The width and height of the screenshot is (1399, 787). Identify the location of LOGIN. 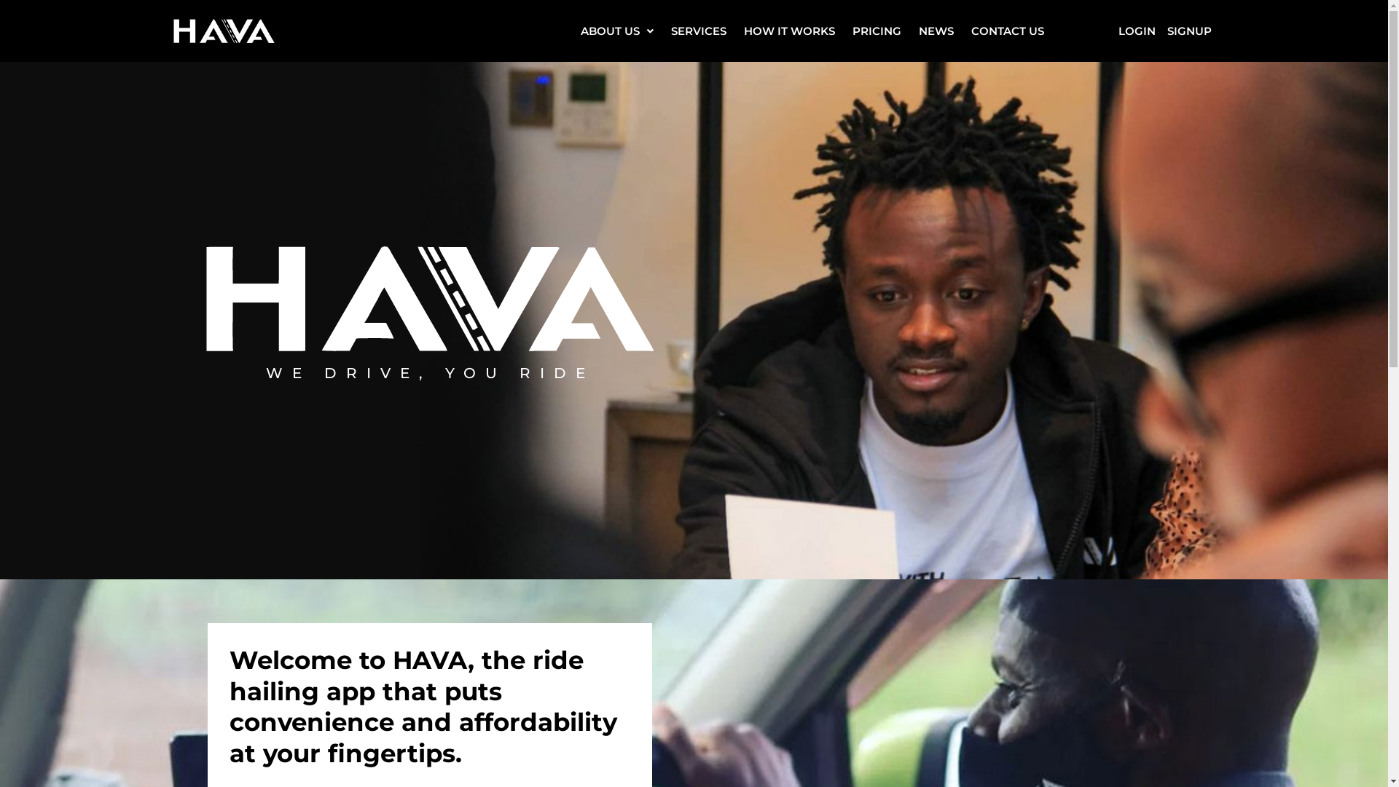
(1137, 31).